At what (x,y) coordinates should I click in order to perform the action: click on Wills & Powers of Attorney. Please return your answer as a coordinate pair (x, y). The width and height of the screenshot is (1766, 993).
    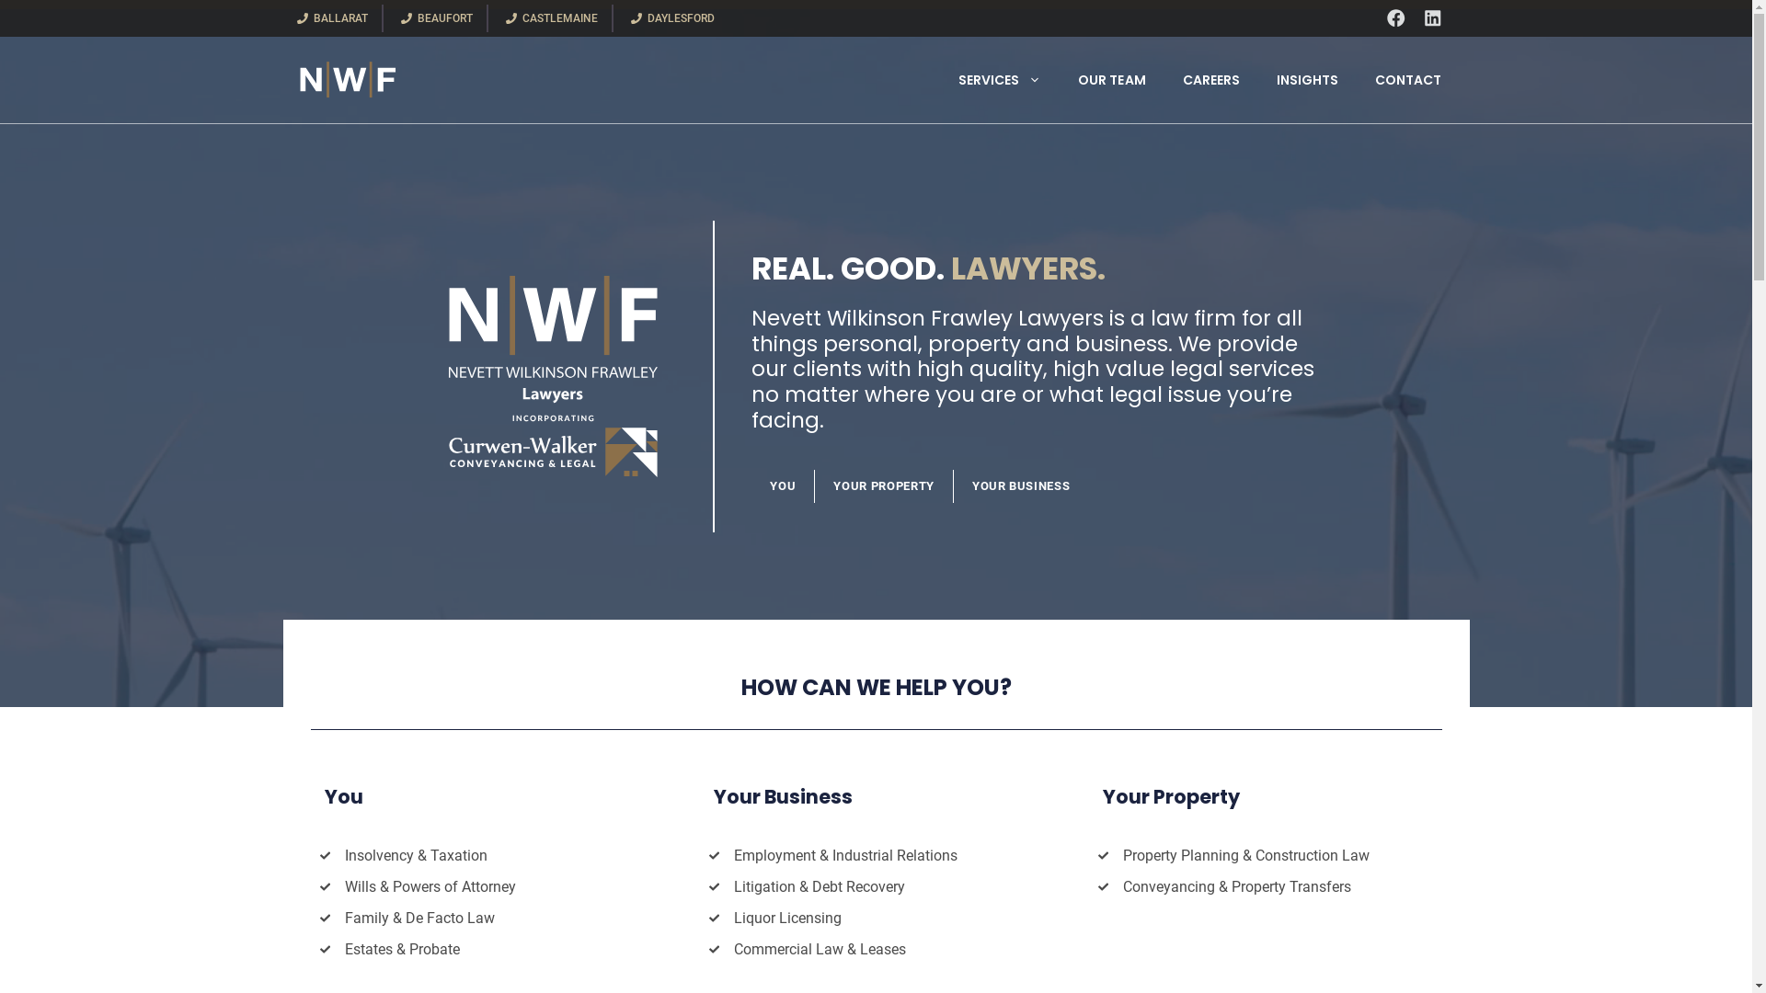
    Looking at the image, I should click on (430, 886).